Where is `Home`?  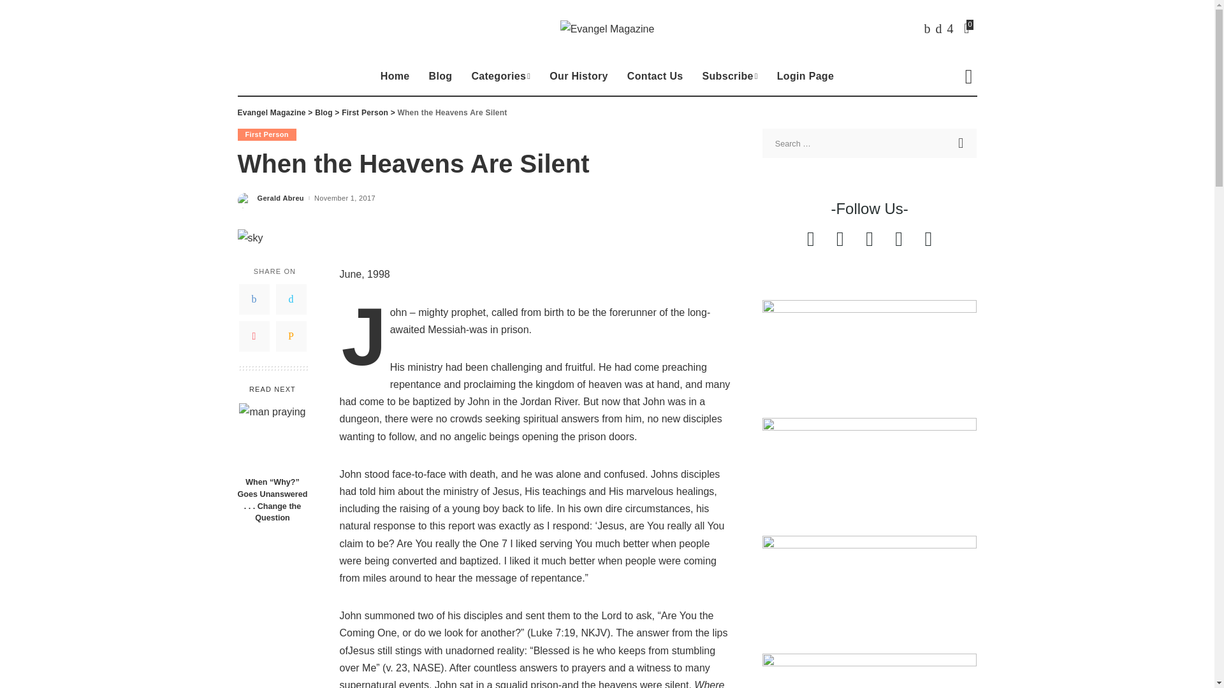
Home is located at coordinates (395, 76).